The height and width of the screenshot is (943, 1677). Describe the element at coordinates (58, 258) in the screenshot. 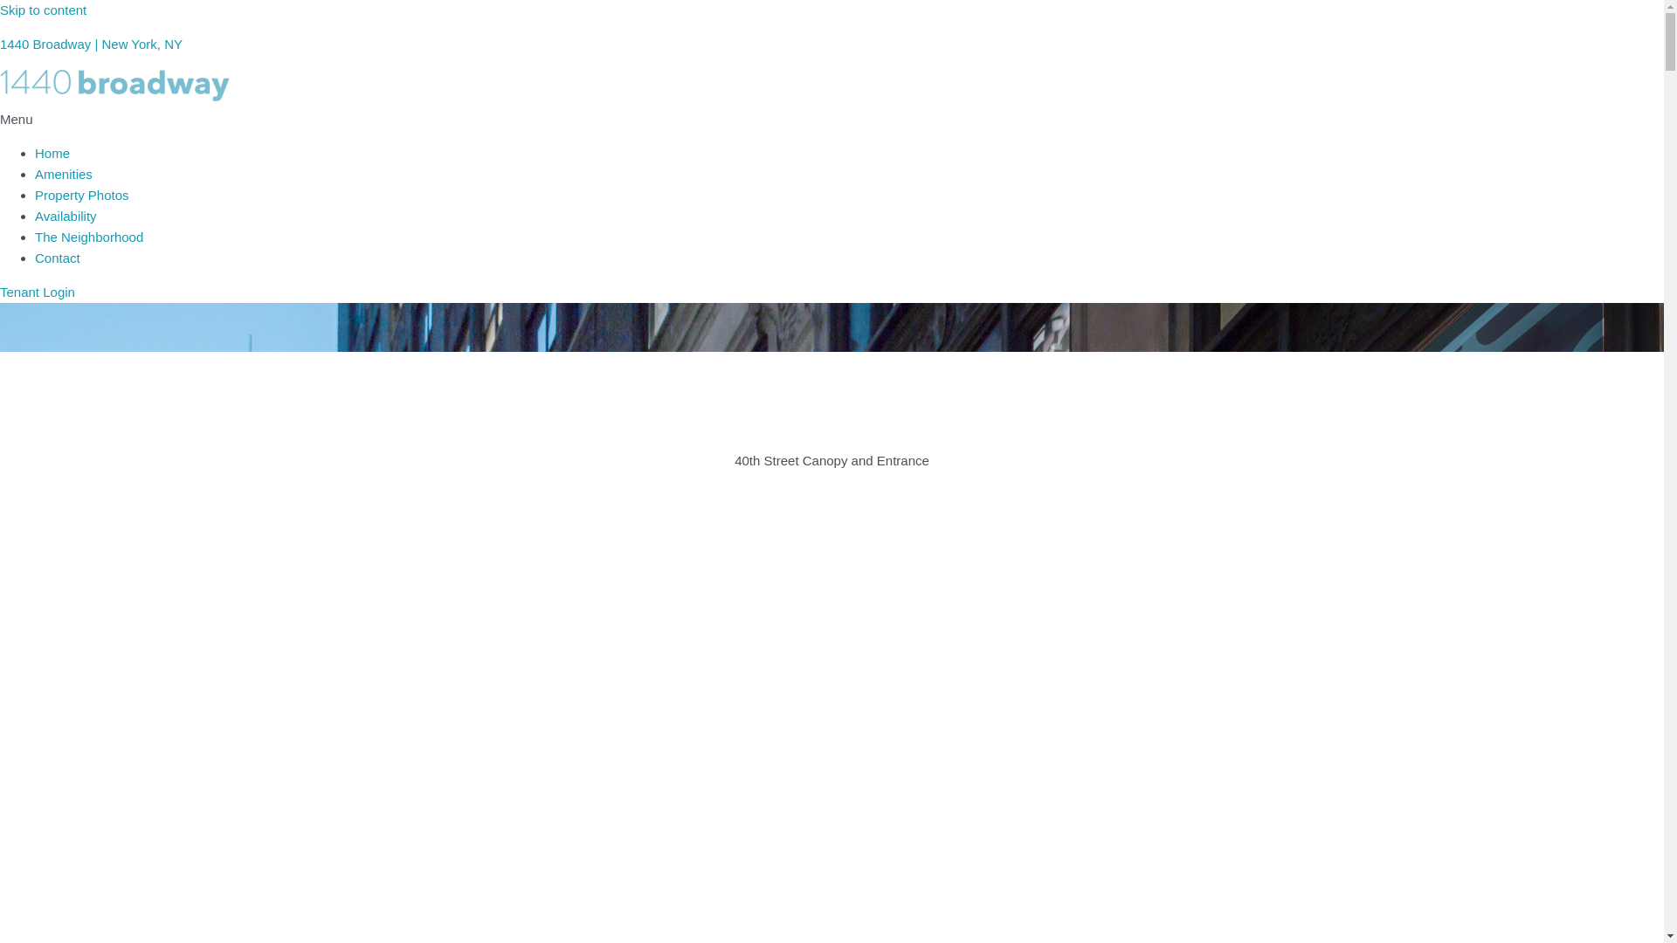

I see `Contact` at that location.